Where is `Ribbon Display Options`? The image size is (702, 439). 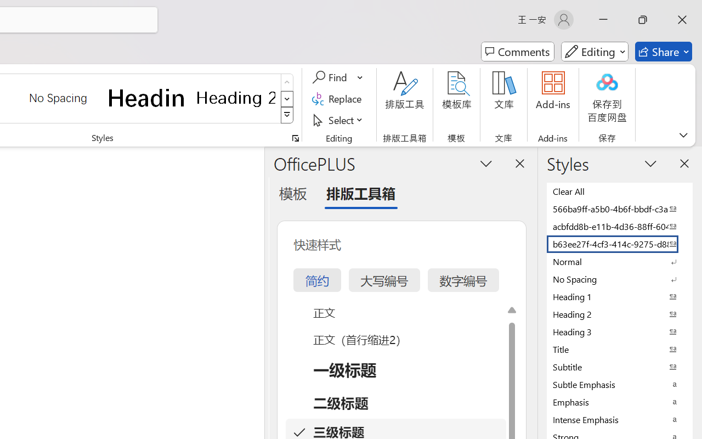 Ribbon Display Options is located at coordinates (683, 135).